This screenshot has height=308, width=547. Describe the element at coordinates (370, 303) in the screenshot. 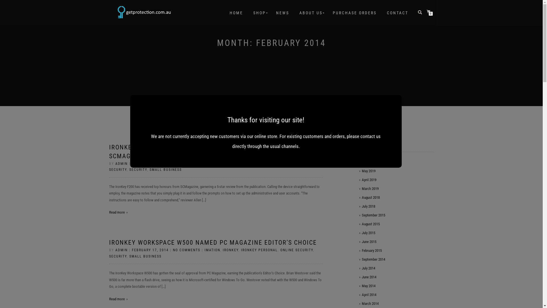

I see `March 2014` at that location.